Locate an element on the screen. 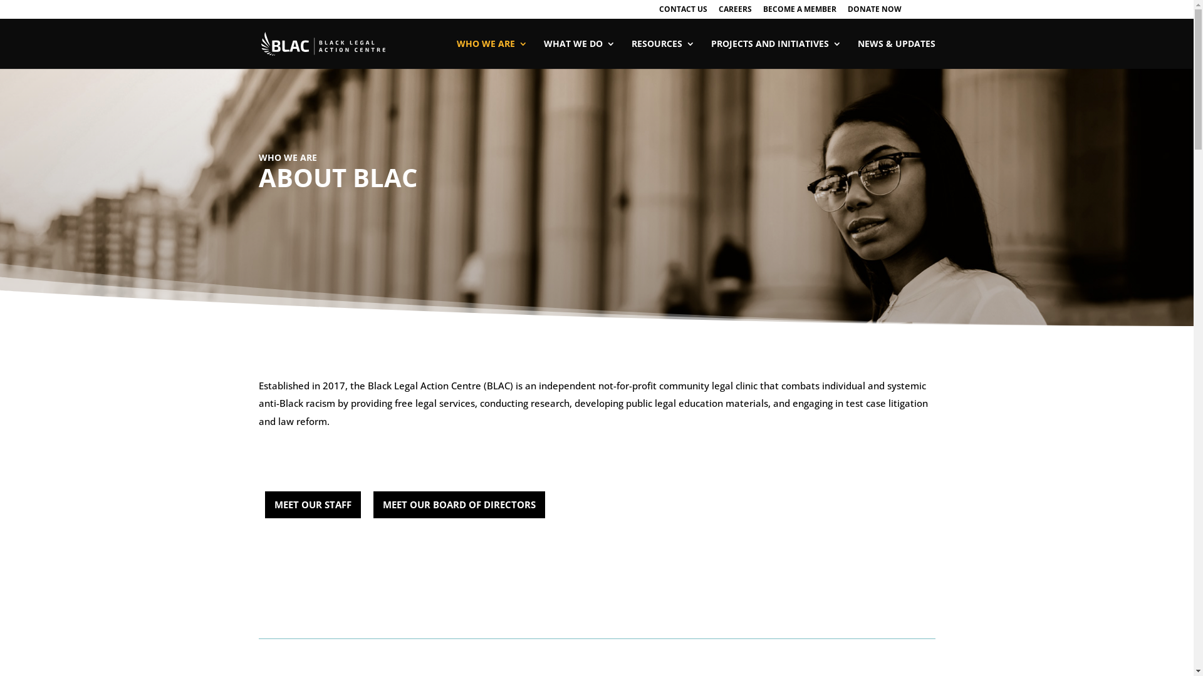 The image size is (1203, 676). PROJECTS AND INITIATIVES is located at coordinates (776, 54).